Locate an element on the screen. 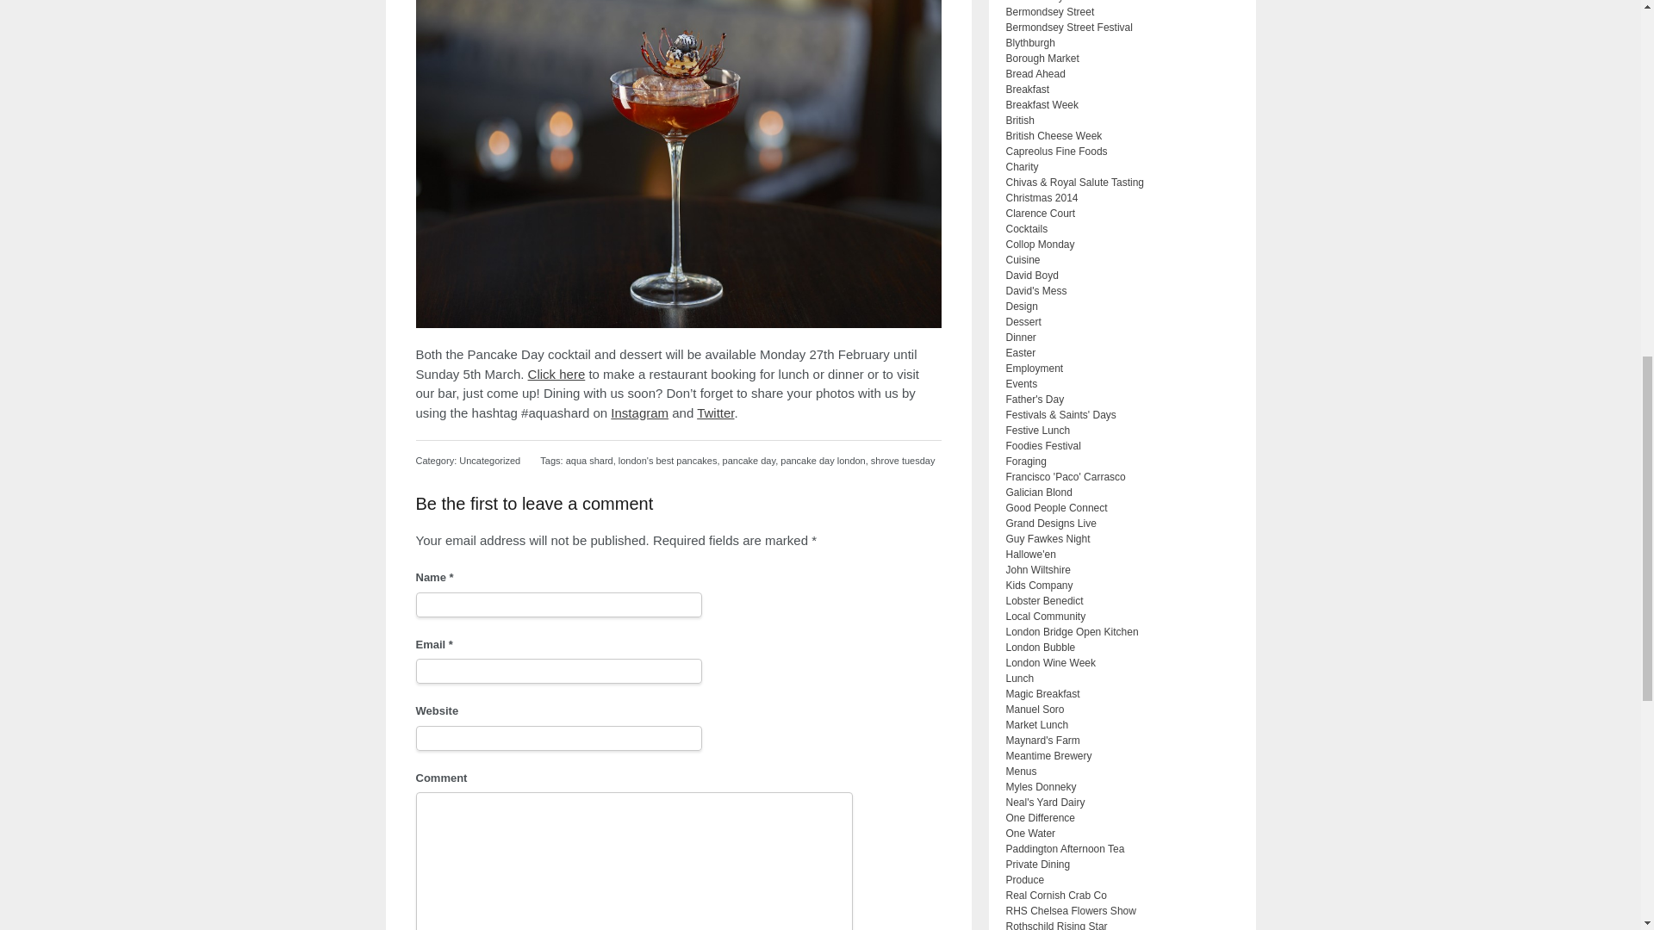 This screenshot has height=930, width=1654. shrove tuesday is located at coordinates (903, 461).